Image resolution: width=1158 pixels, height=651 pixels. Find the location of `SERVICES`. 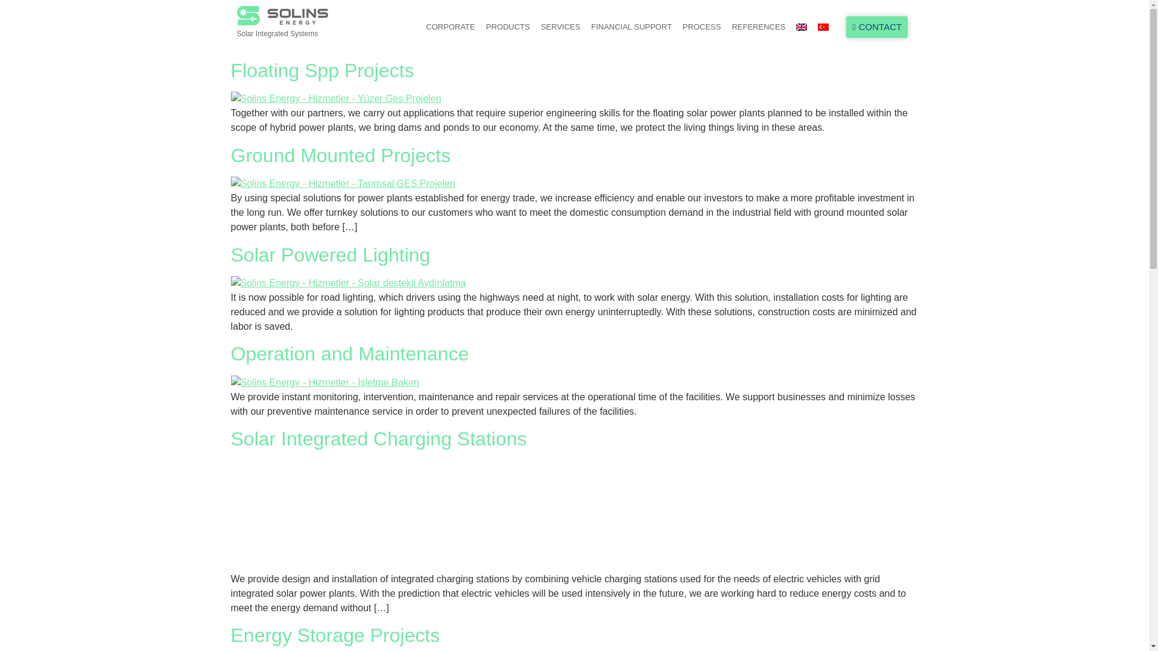

SERVICES is located at coordinates (560, 27).